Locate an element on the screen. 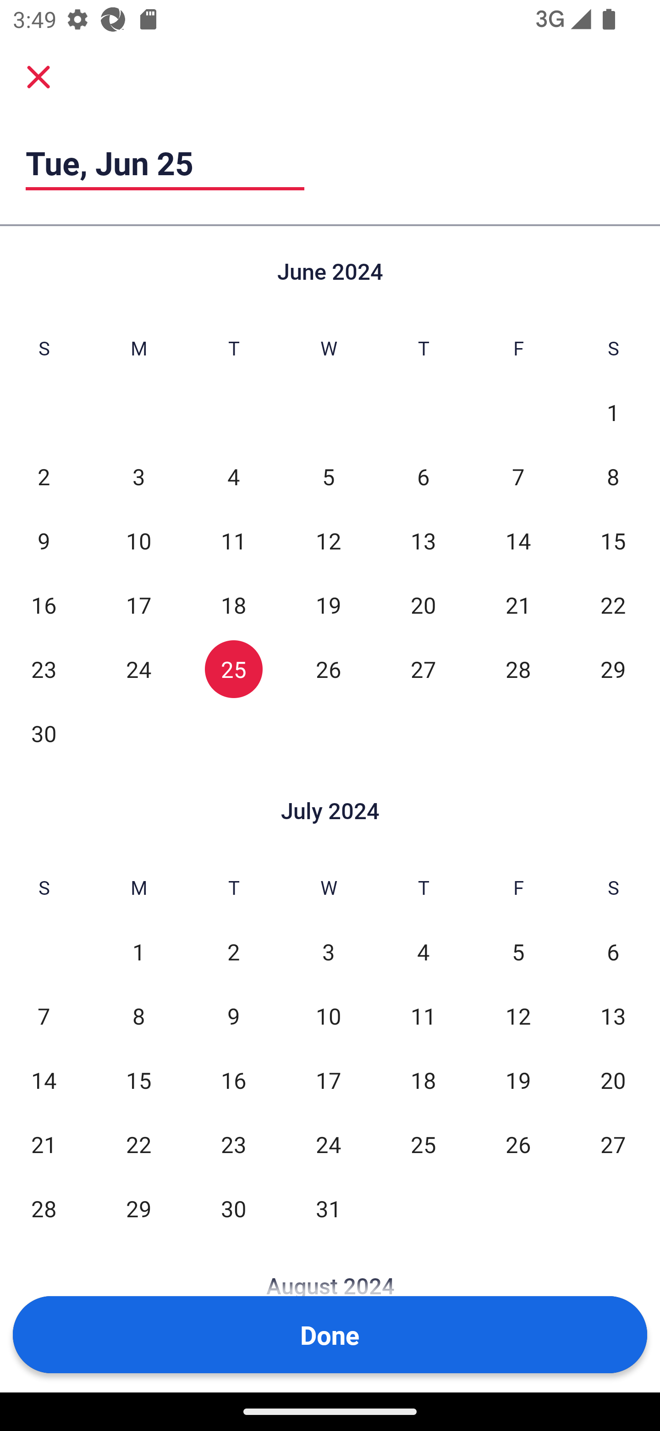  10 Mon, Jun 10, Not Selected is located at coordinates (138, 540).